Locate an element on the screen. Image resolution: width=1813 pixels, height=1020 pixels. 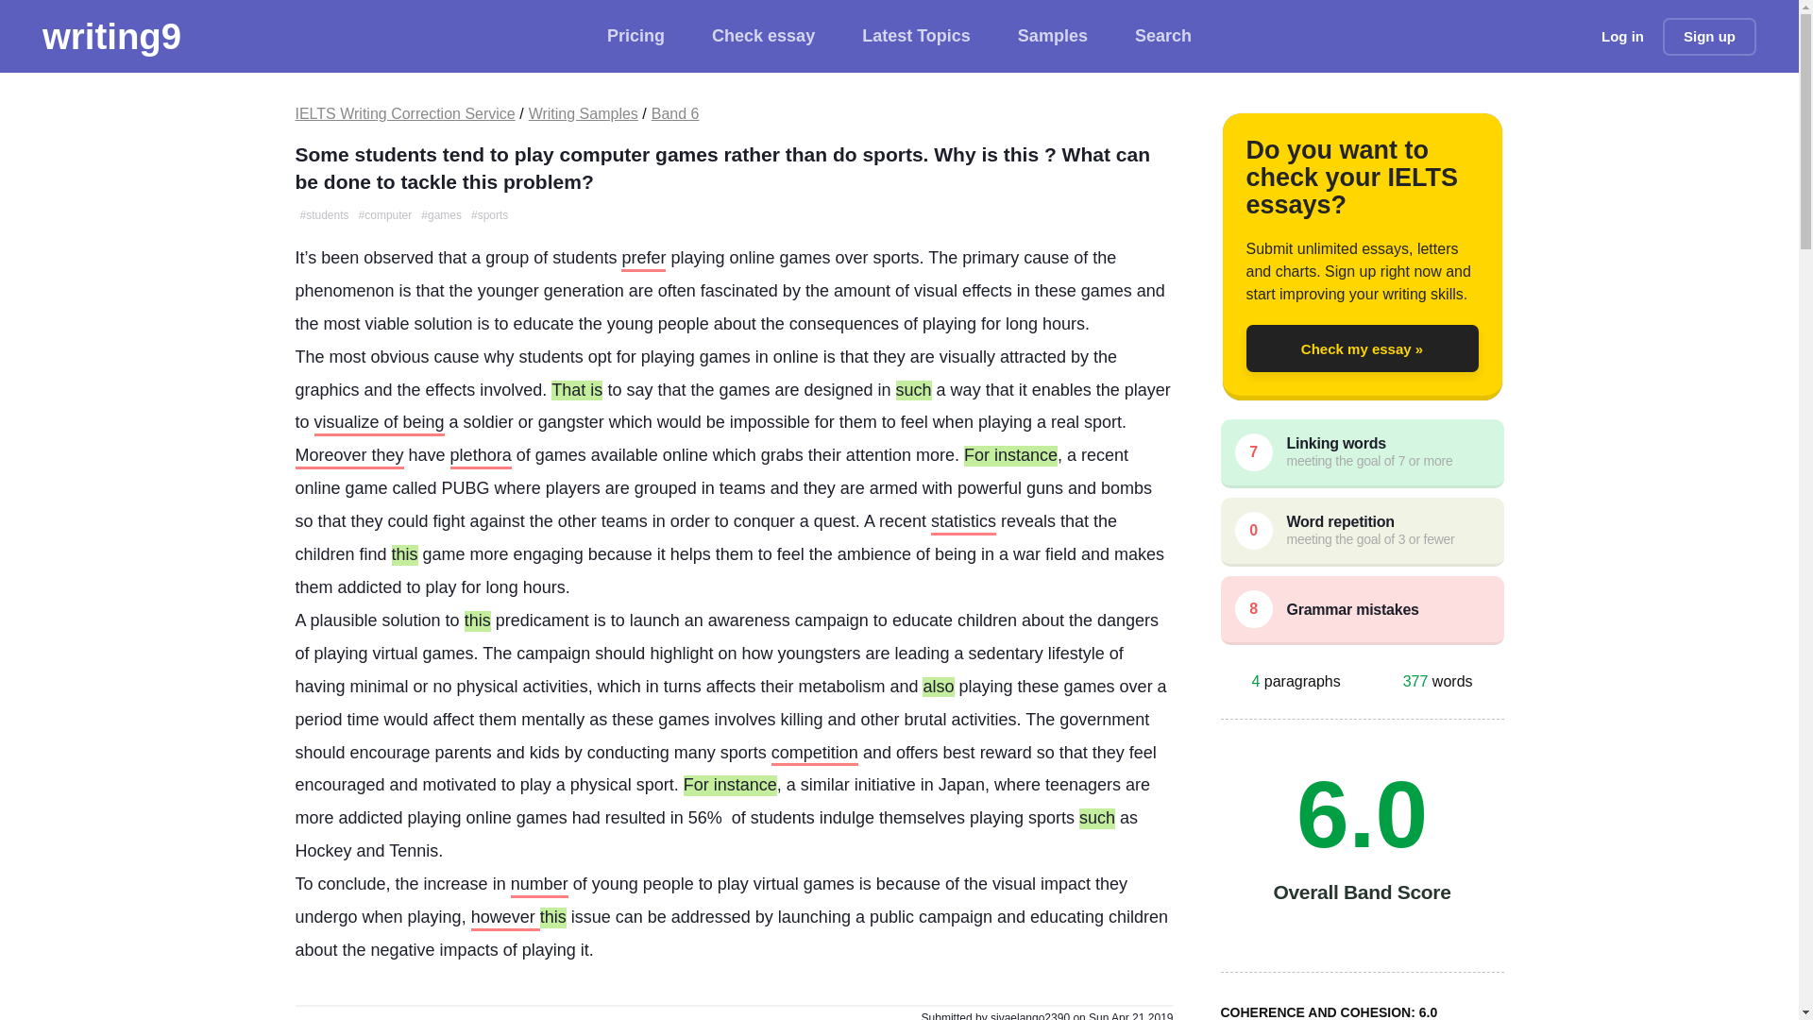
IELTS Writing Correction Service is located at coordinates (404, 113).